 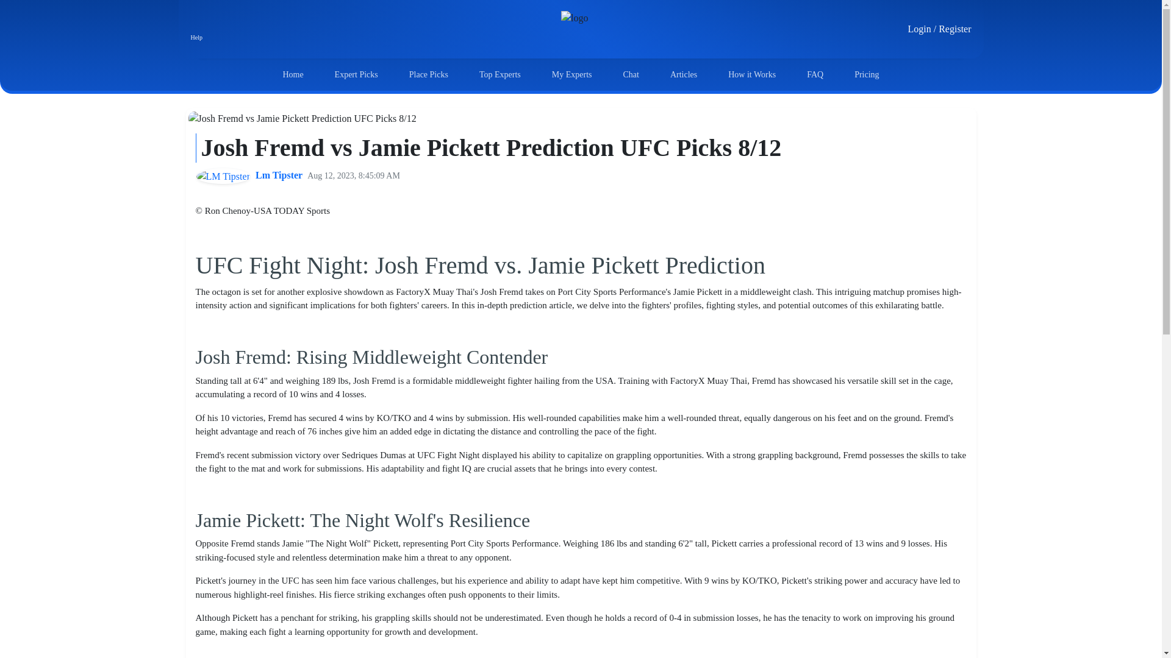 I want to click on Place Picks, so click(x=428, y=74).